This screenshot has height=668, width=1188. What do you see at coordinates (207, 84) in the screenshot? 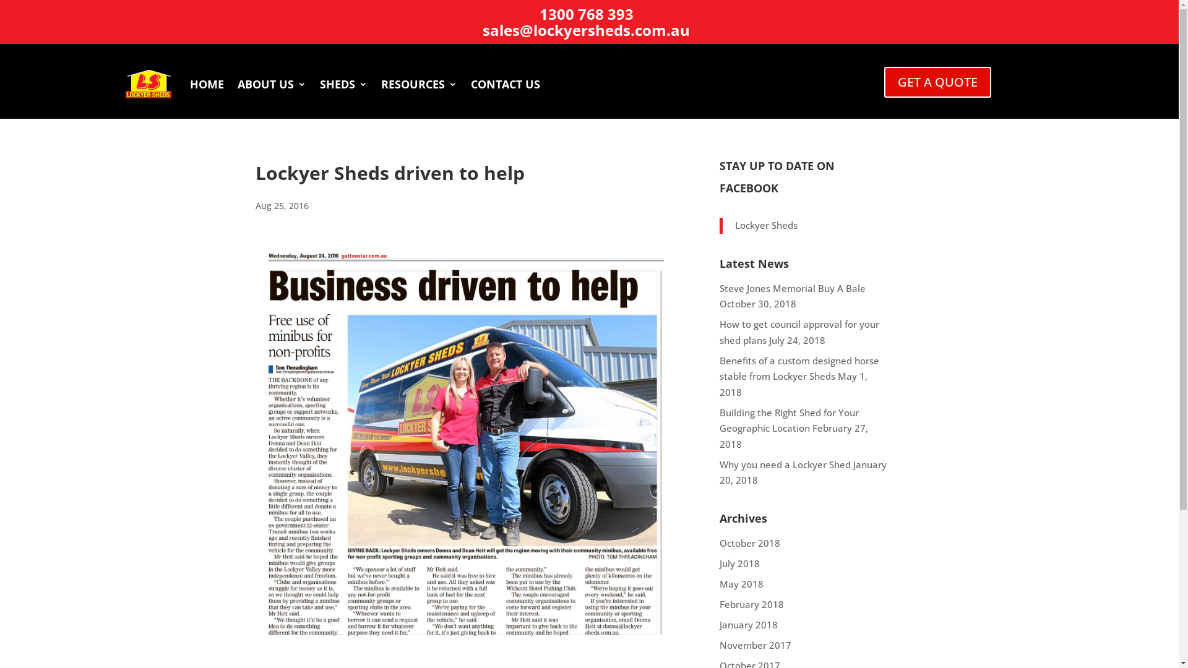
I see `HOME` at bounding box center [207, 84].